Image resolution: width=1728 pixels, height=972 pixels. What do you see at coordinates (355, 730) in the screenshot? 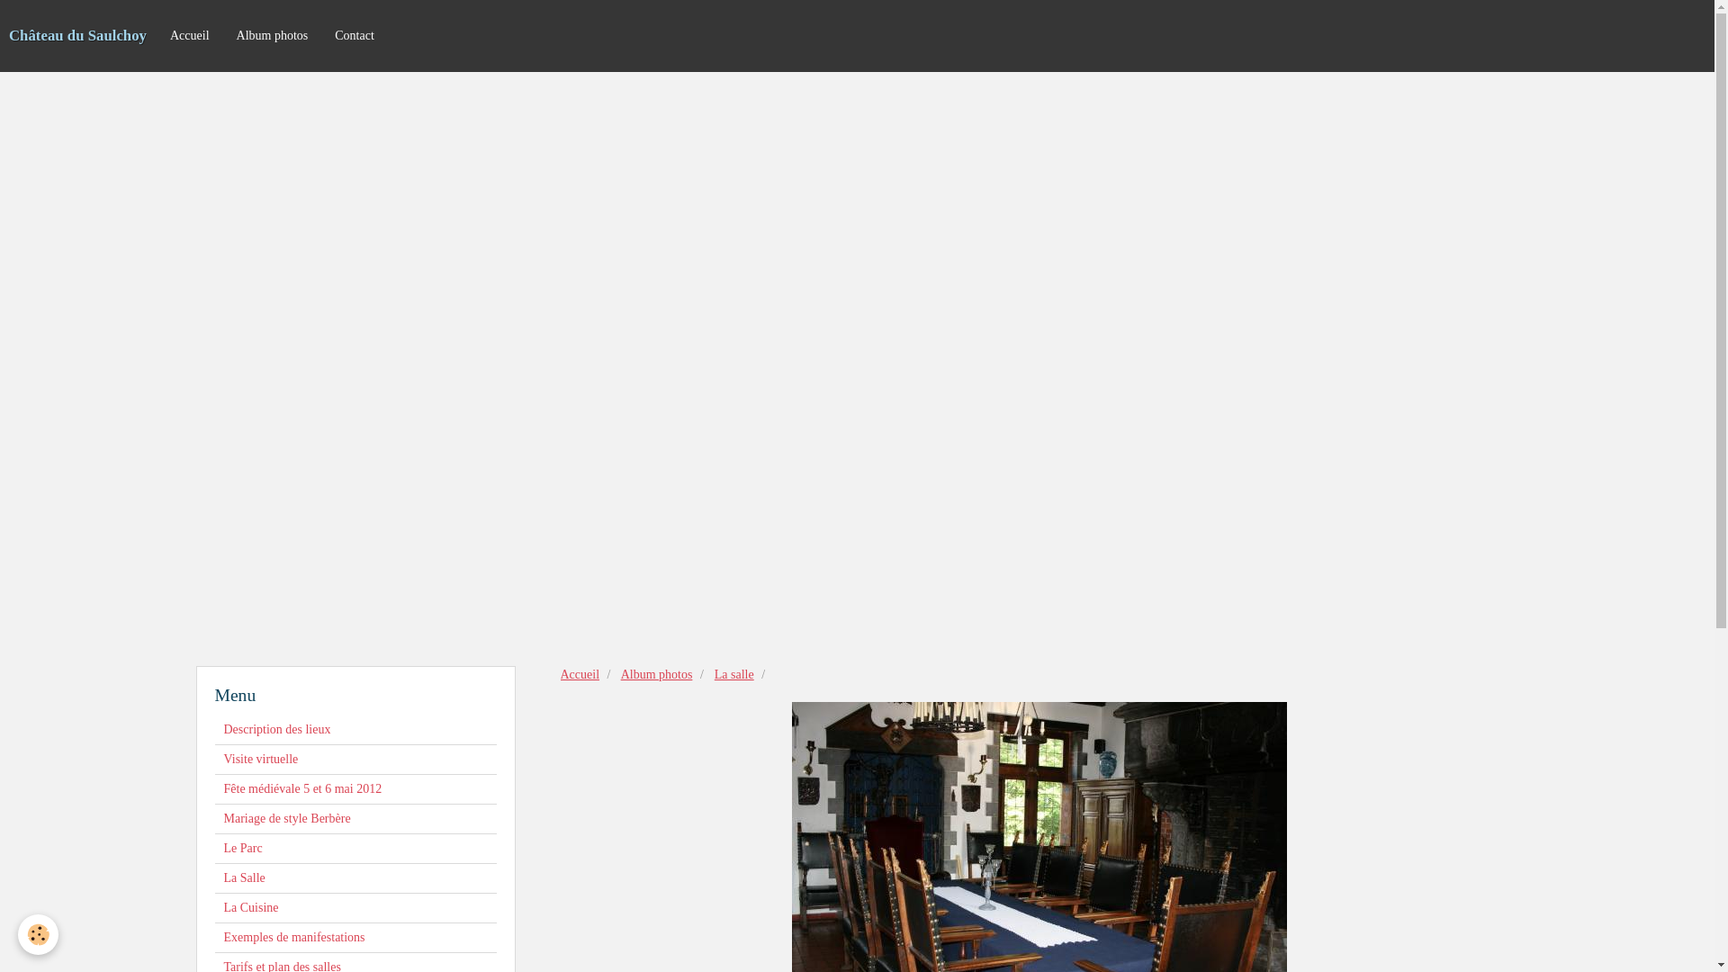
I see `Description des lieux` at bounding box center [355, 730].